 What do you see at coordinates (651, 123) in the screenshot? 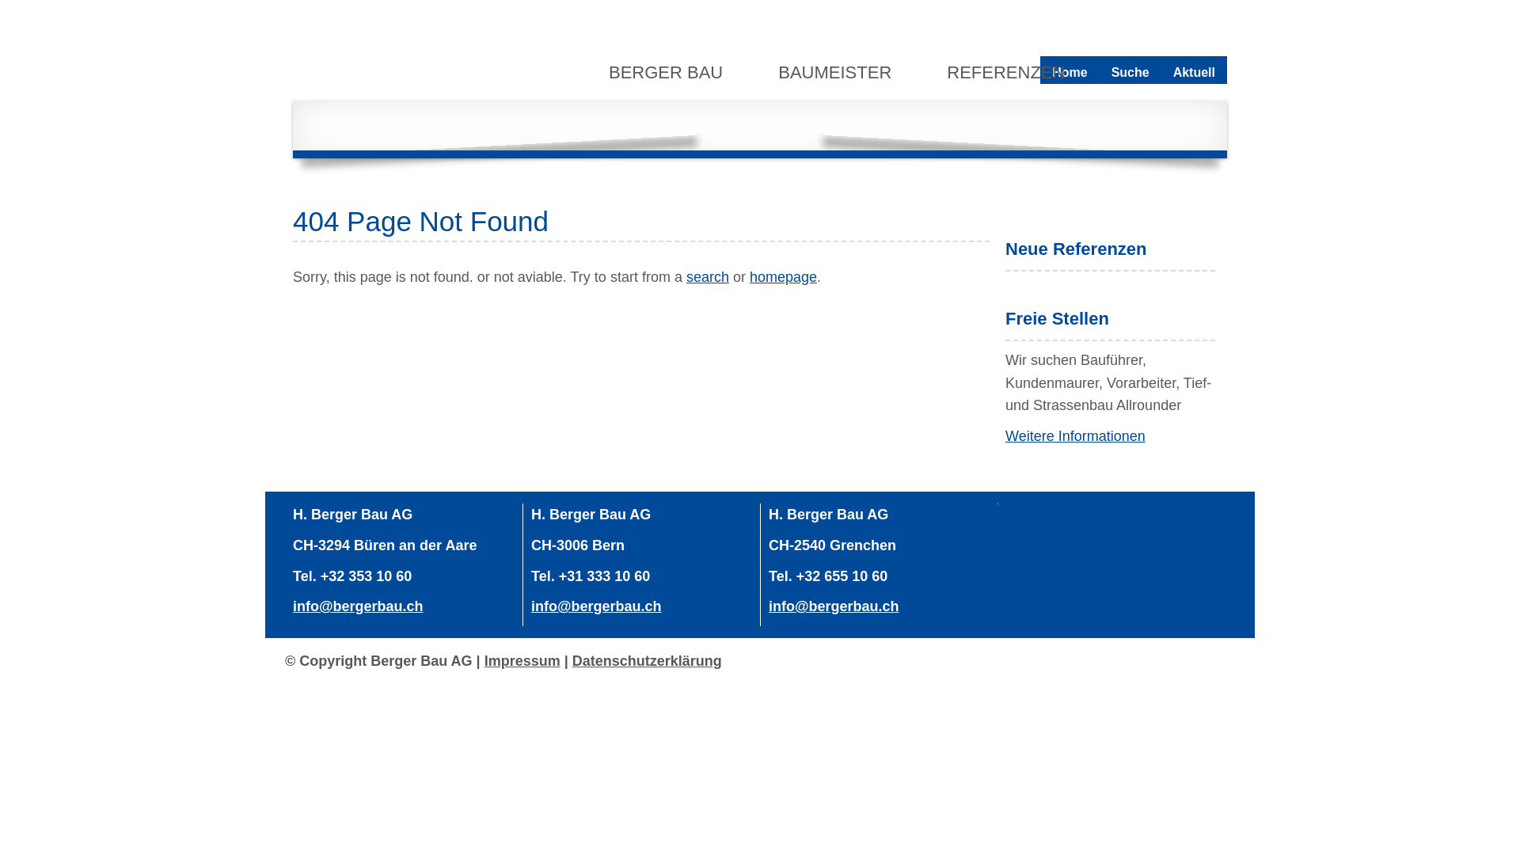
I see `KONTAKT` at bounding box center [651, 123].